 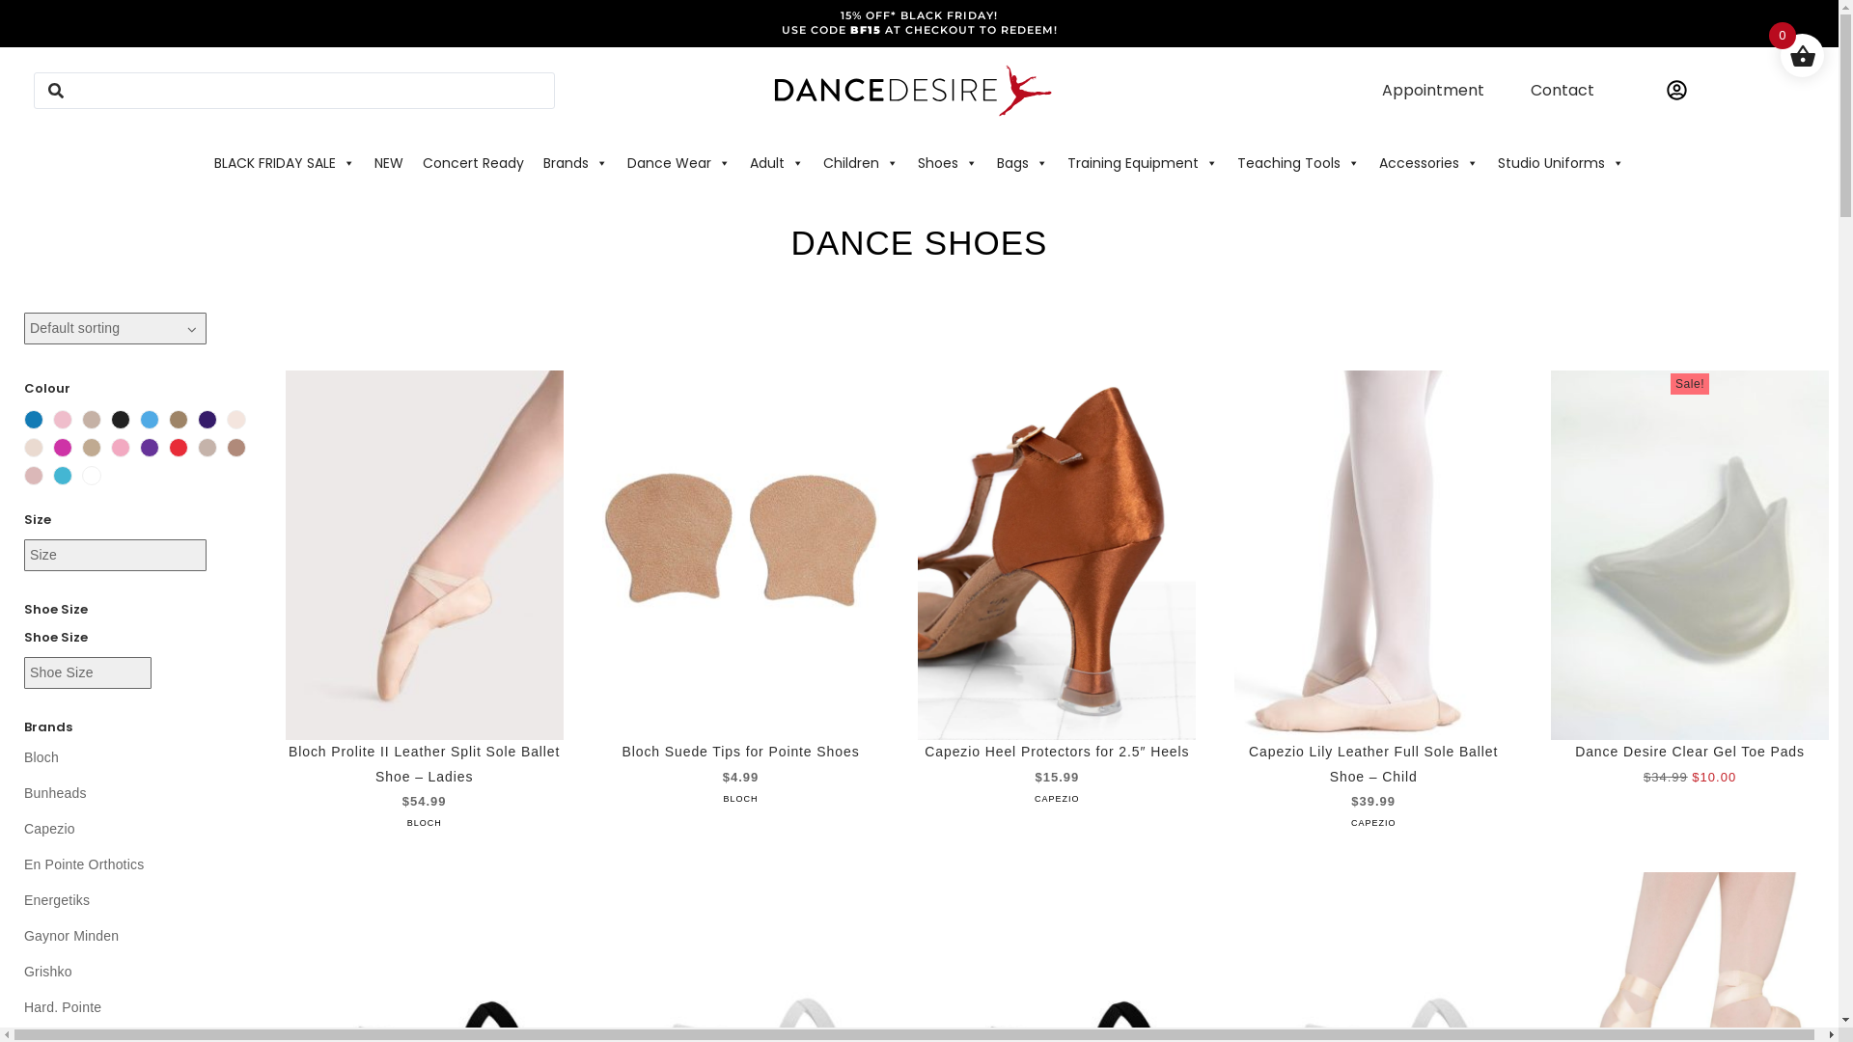 What do you see at coordinates (861, 163) in the screenshot?
I see `Children` at bounding box center [861, 163].